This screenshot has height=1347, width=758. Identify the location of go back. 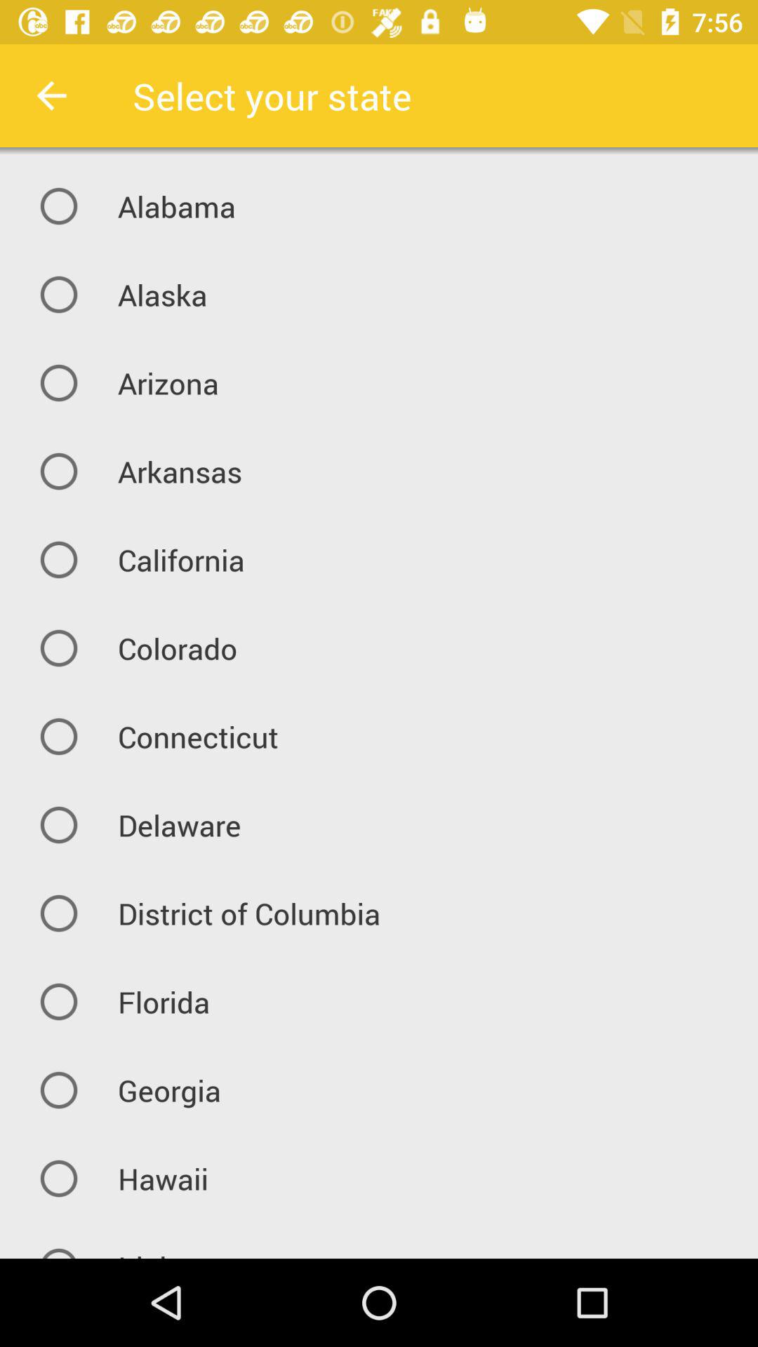
(52, 95).